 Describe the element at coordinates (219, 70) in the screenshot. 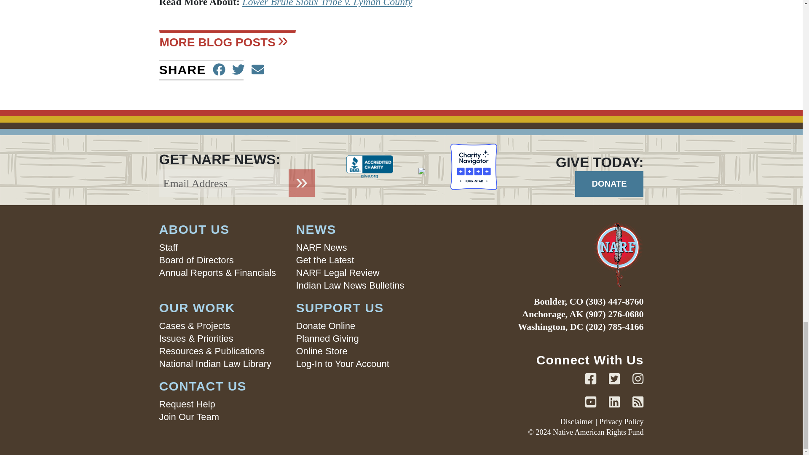

I see `Share on Facebook` at that location.